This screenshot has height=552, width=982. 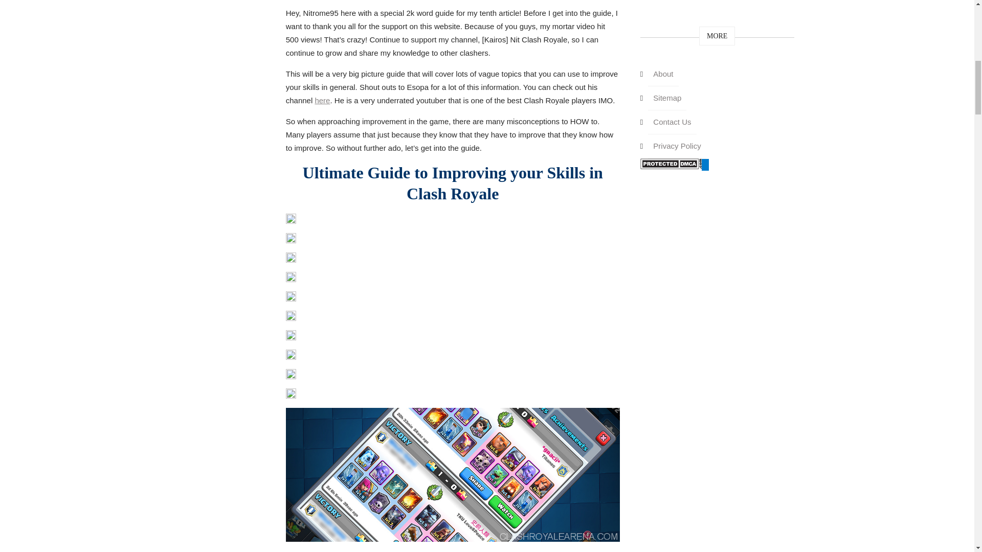 What do you see at coordinates (672, 123) in the screenshot?
I see `Contact Us` at bounding box center [672, 123].